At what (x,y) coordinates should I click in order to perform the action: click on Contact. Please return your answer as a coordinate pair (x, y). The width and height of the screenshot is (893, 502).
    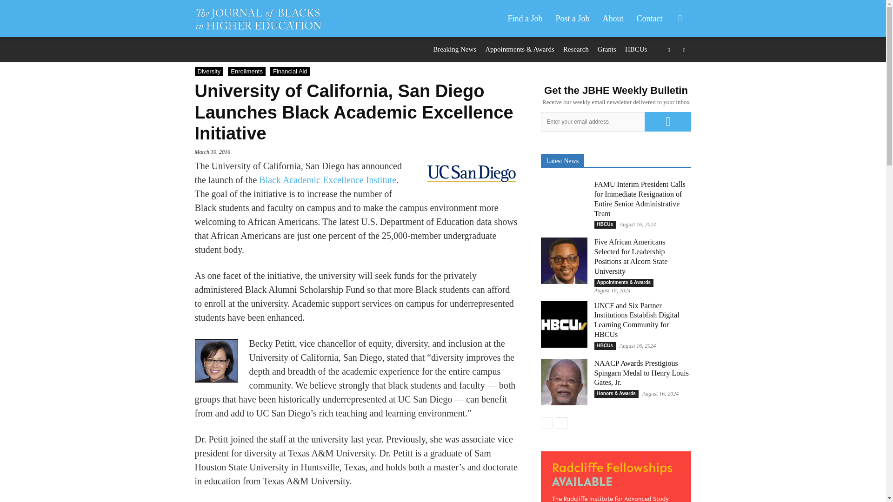
    Looking at the image, I should click on (649, 19).